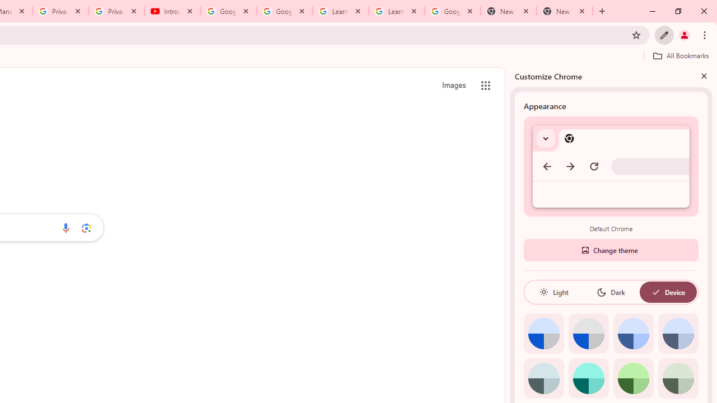  What do you see at coordinates (173, 11) in the screenshot?
I see `Introduction | Google Privacy Policy - YouTube` at bounding box center [173, 11].